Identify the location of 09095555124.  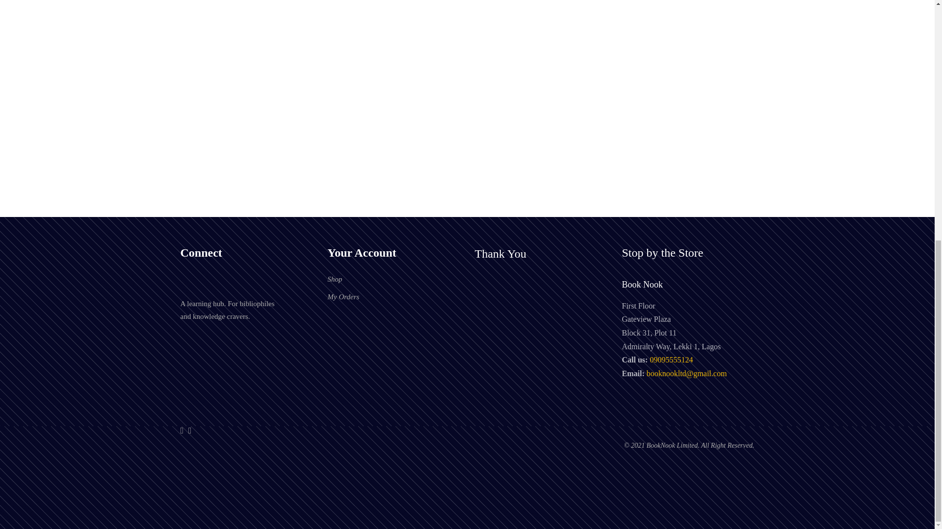
(671, 360).